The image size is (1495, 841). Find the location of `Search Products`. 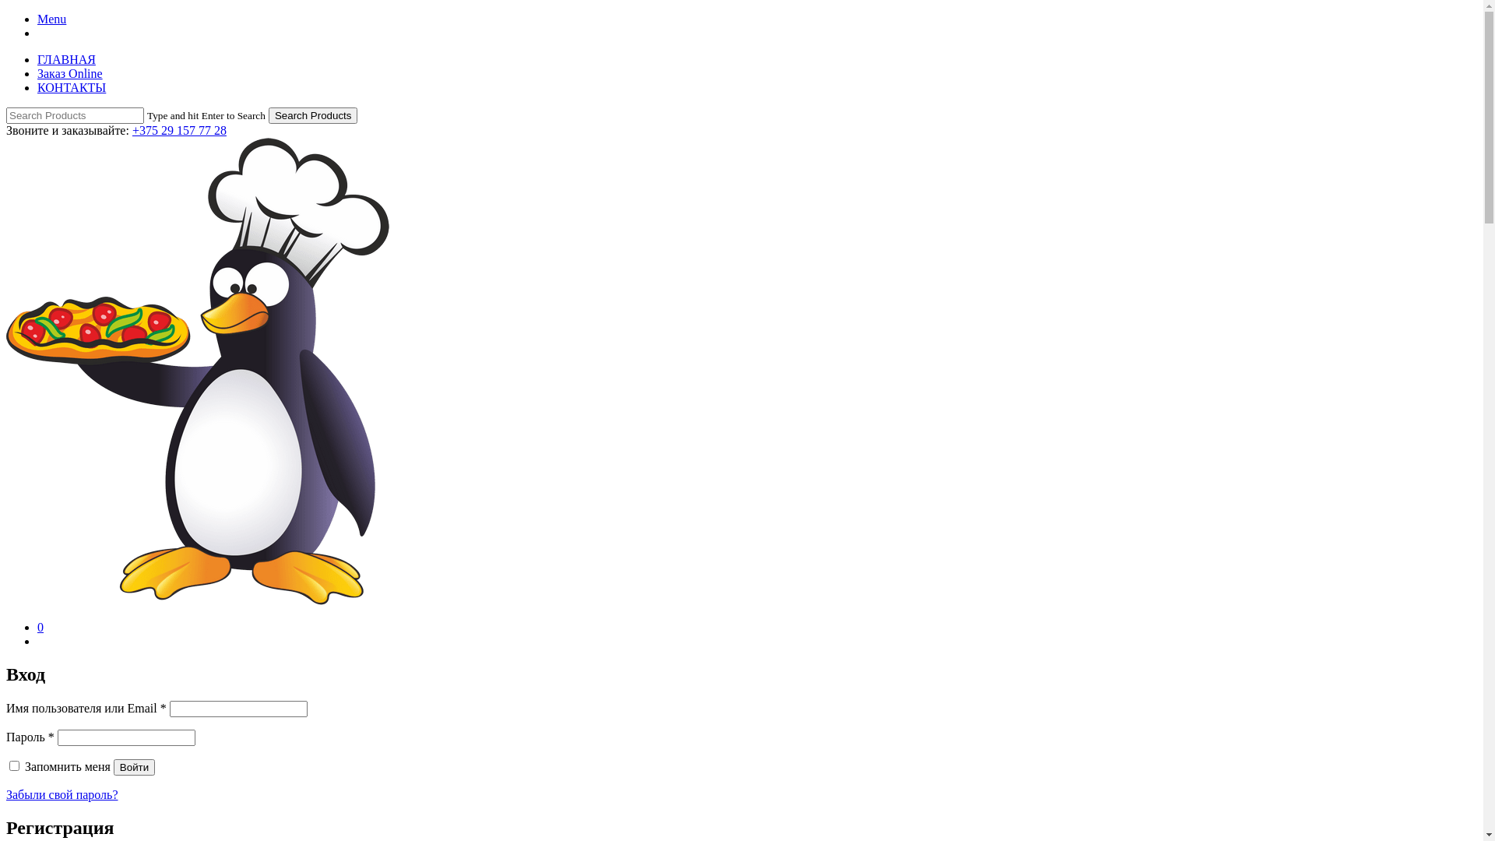

Search Products is located at coordinates (313, 115).